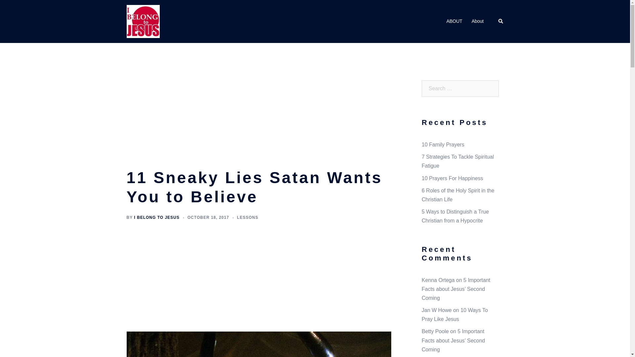 The width and height of the screenshot is (635, 357). I want to click on Search, so click(501, 21).